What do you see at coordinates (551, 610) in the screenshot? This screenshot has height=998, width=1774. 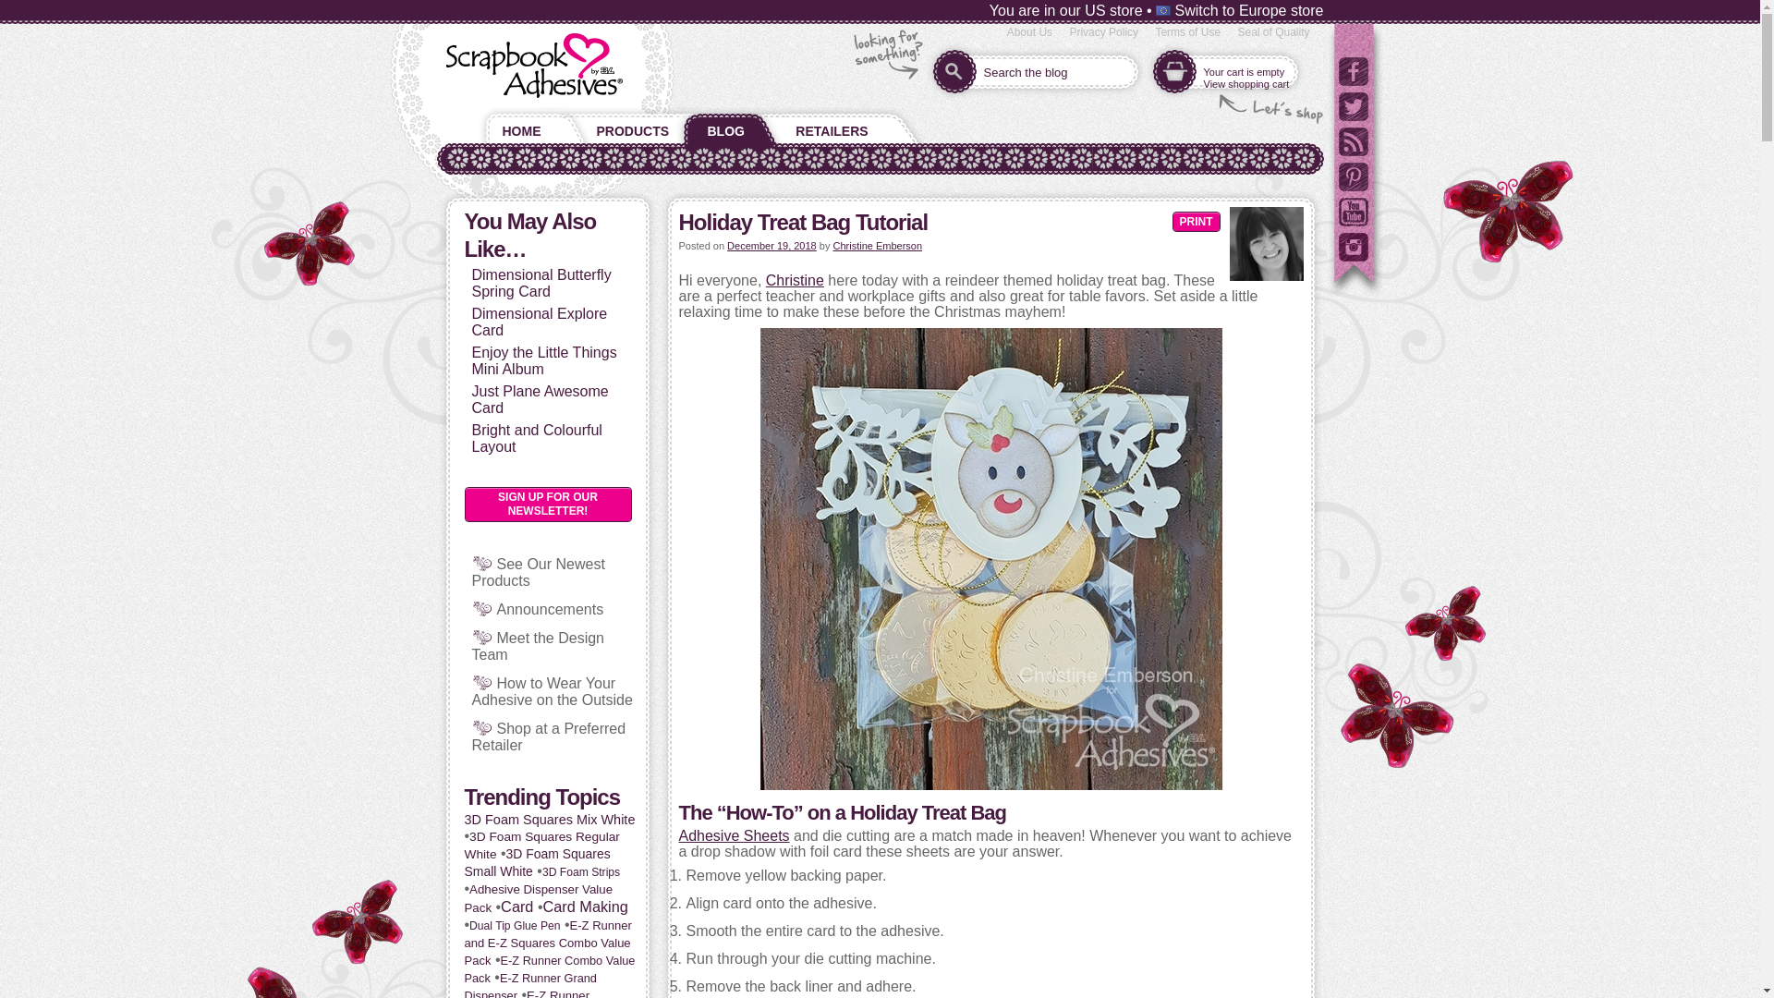 I see `Announcements` at bounding box center [551, 610].